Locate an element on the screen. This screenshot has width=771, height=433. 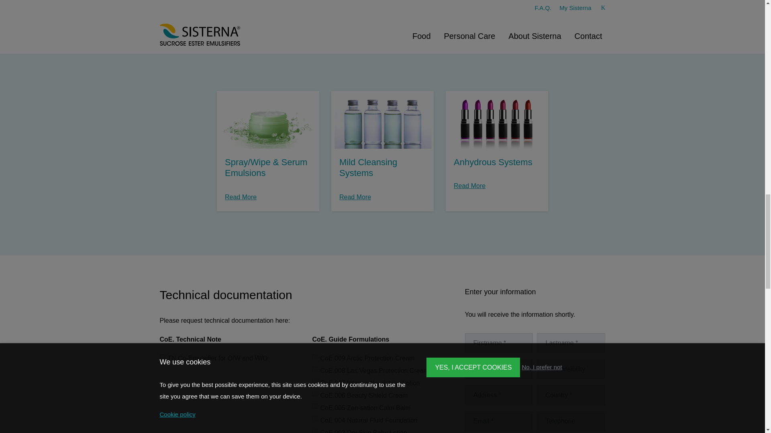
yes is located at coordinates (315, 381).